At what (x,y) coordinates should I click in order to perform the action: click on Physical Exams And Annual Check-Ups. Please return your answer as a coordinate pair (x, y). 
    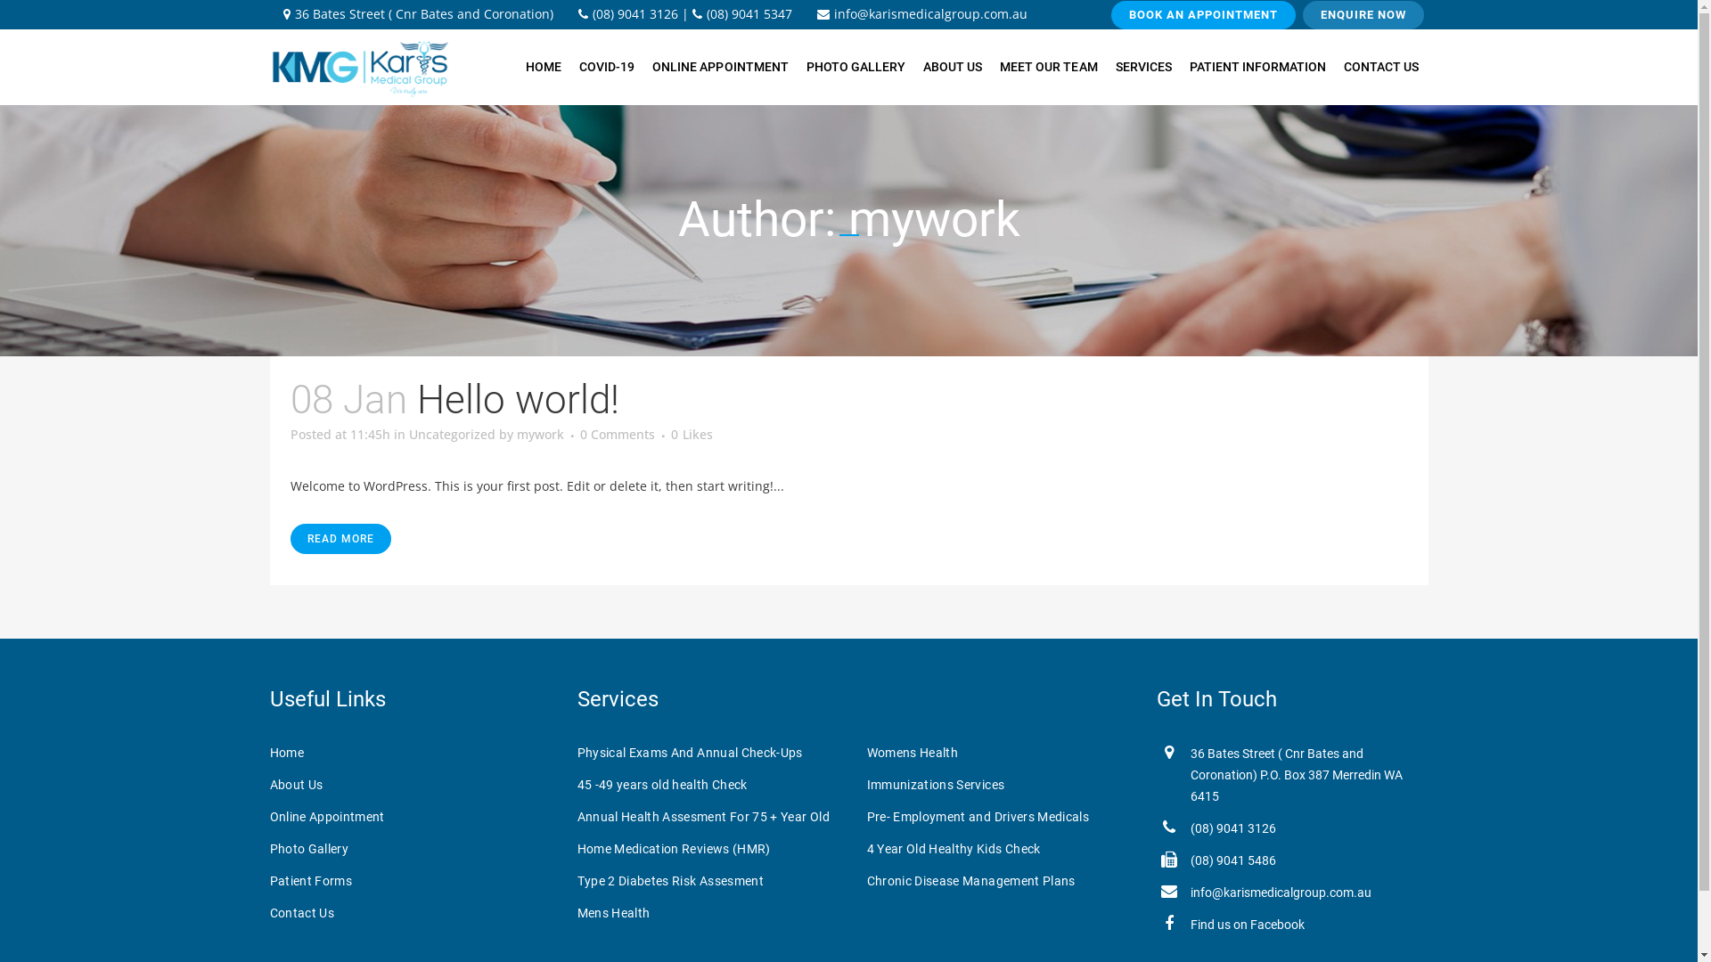
    Looking at the image, I should click on (709, 753).